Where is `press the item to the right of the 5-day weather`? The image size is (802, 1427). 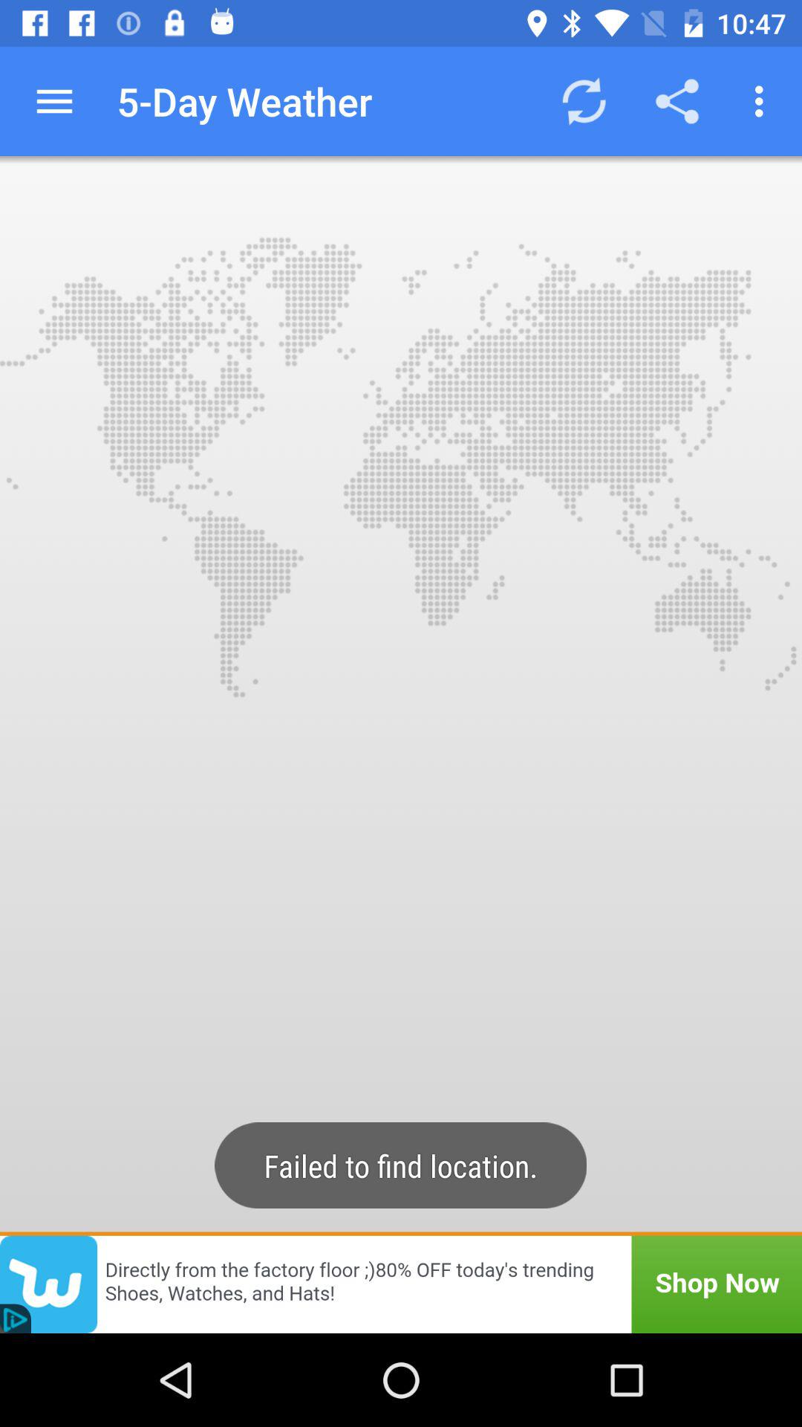 press the item to the right of the 5-day weather is located at coordinates (584, 101).